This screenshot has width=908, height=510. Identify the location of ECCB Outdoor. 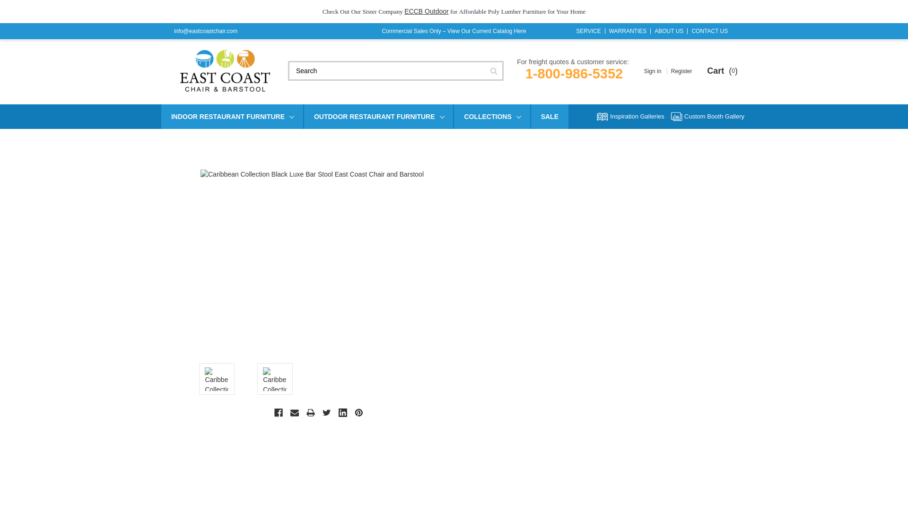
(426, 11).